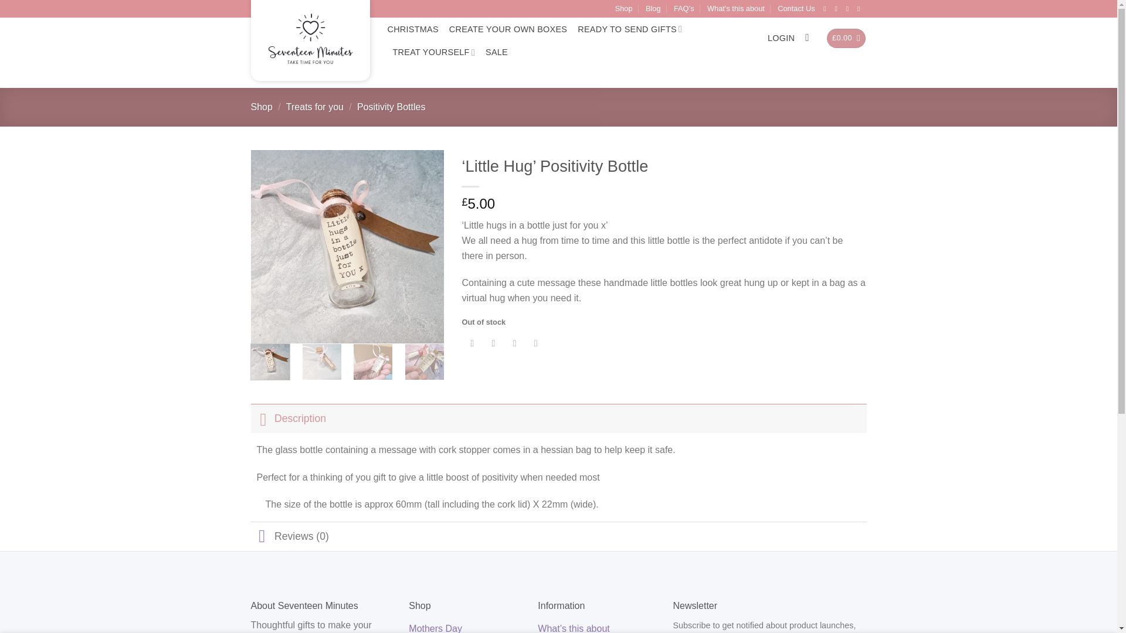 The width and height of the screenshot is (1126, 633). Describe the element at coordinates (434, 53) in the screenshot. I see `TREAT YOURSELF` at that location.